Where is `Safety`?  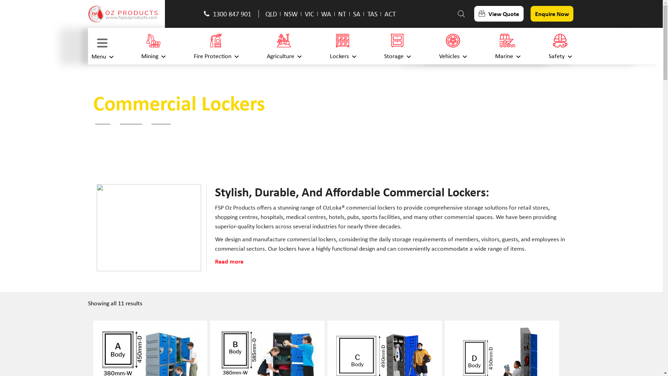 Safety is located at coordinates (560, 46).